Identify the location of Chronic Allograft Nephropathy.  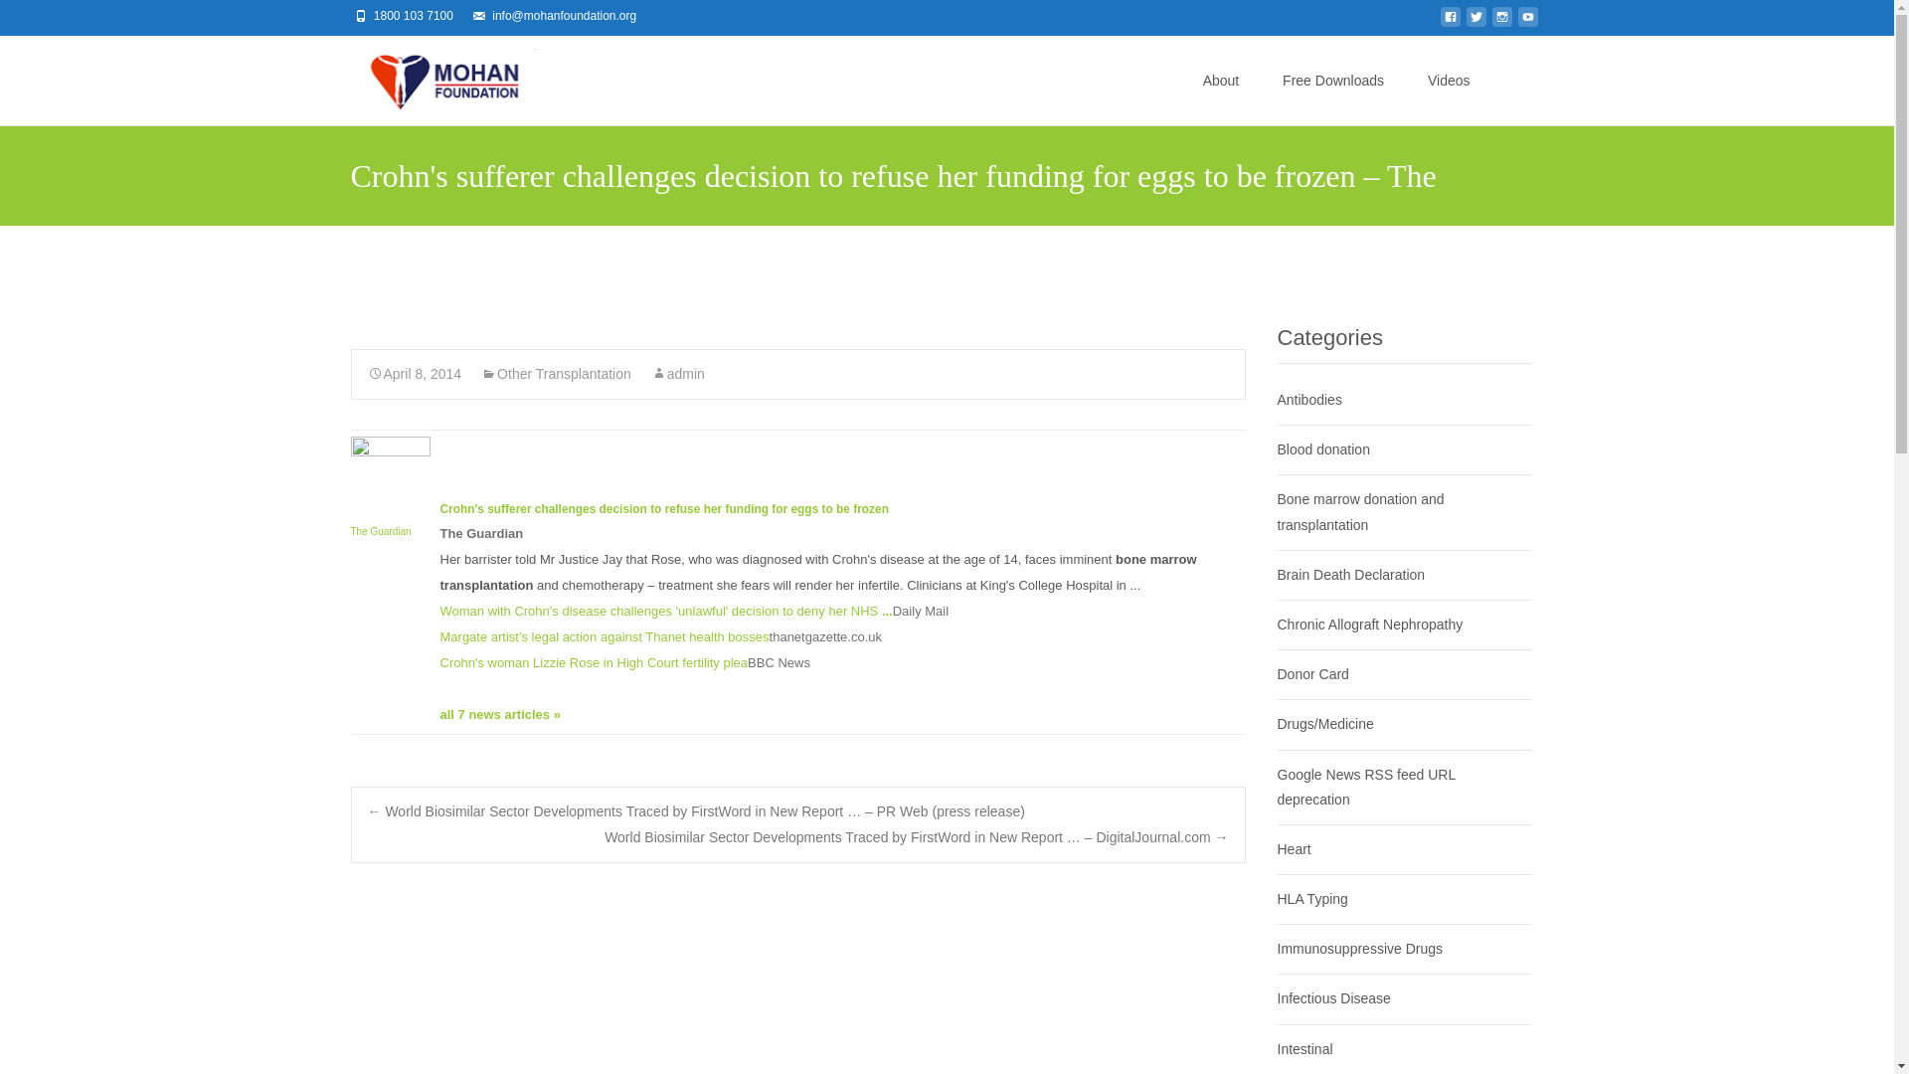
(1369, 625).